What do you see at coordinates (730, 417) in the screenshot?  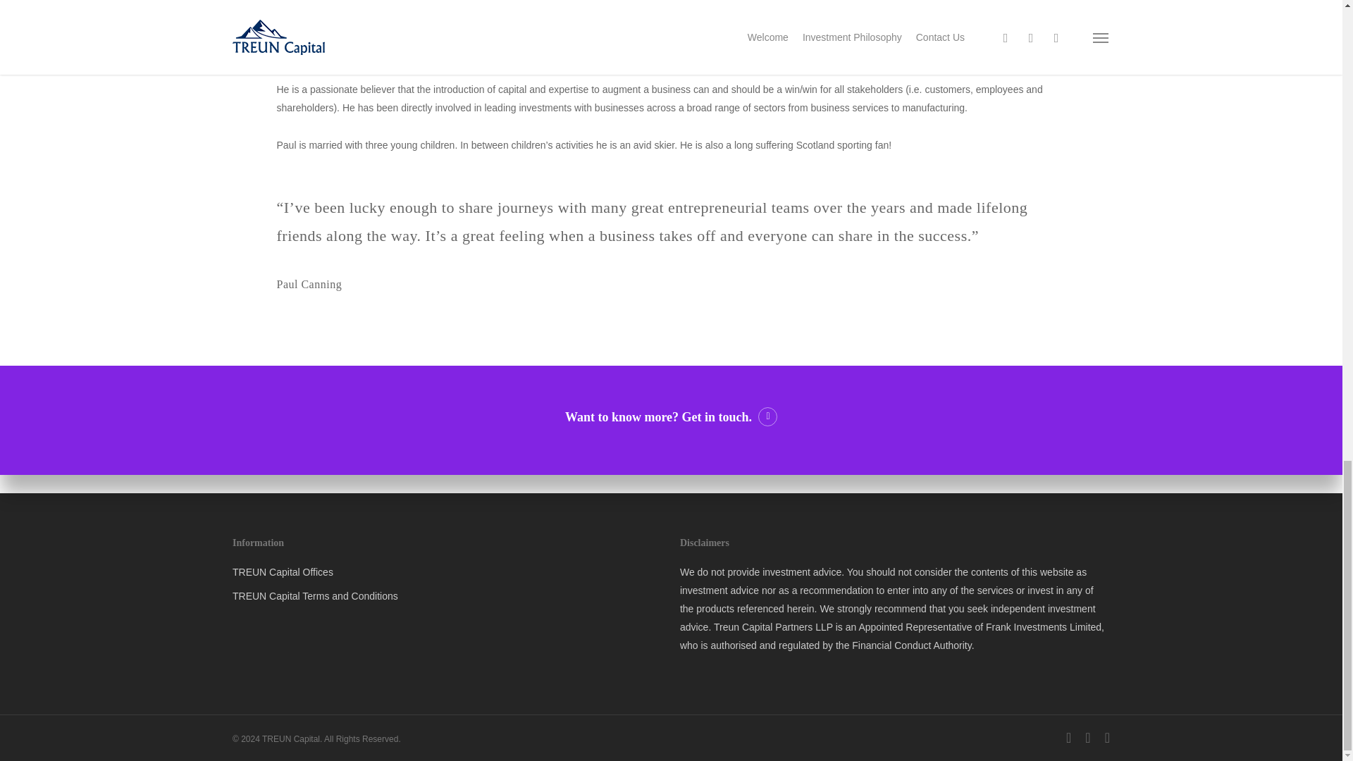 I see `Get in touch.` at bounding box center [730, 417].